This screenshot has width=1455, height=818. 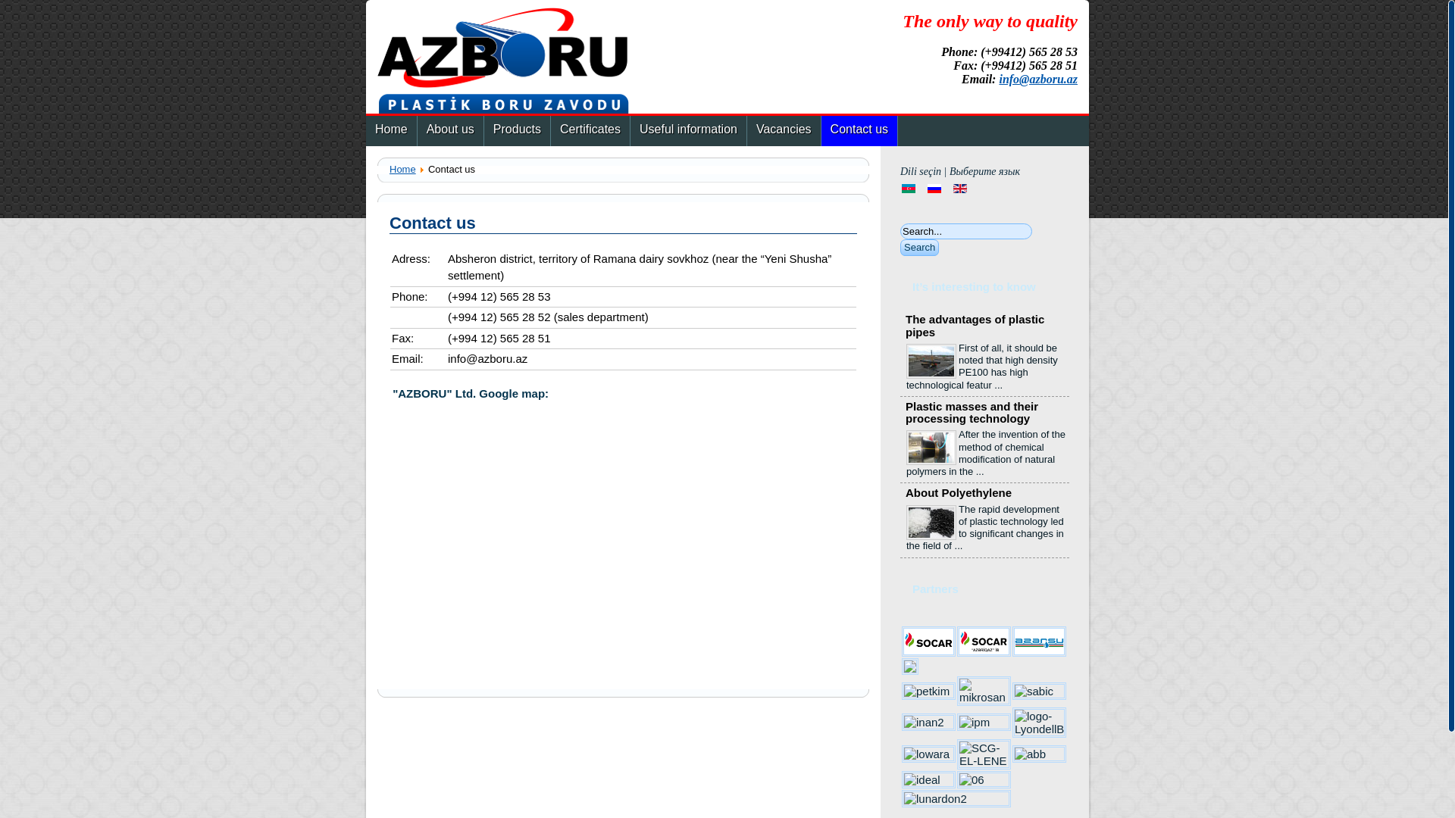 I want to click on English (UK), so click(x=960, y=189).